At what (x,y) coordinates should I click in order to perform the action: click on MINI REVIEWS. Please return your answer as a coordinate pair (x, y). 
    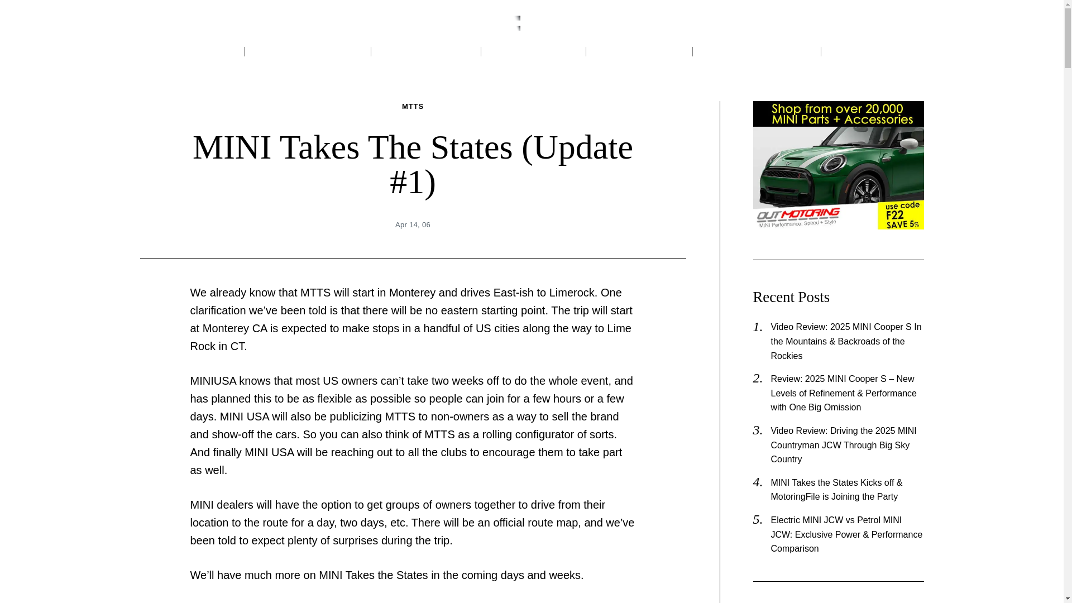
    Looking at the image, I should click on (640, 51).